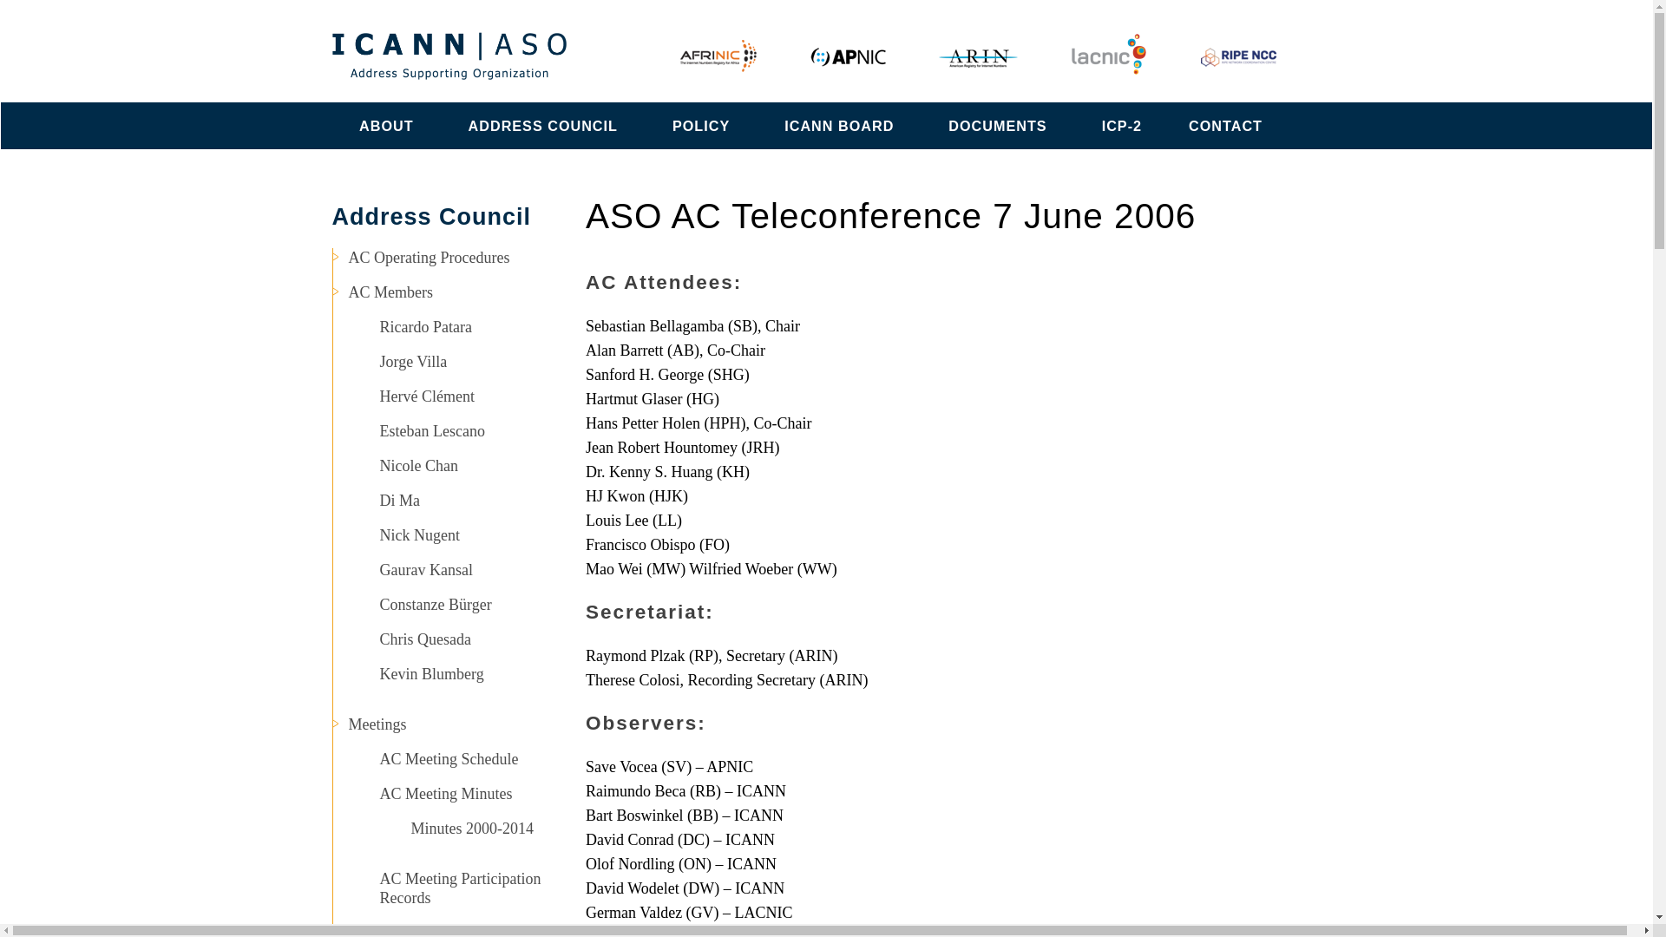  Describe the element at coordinates (1225, 125) in the screenshot. I see `CONTACT` at that location.